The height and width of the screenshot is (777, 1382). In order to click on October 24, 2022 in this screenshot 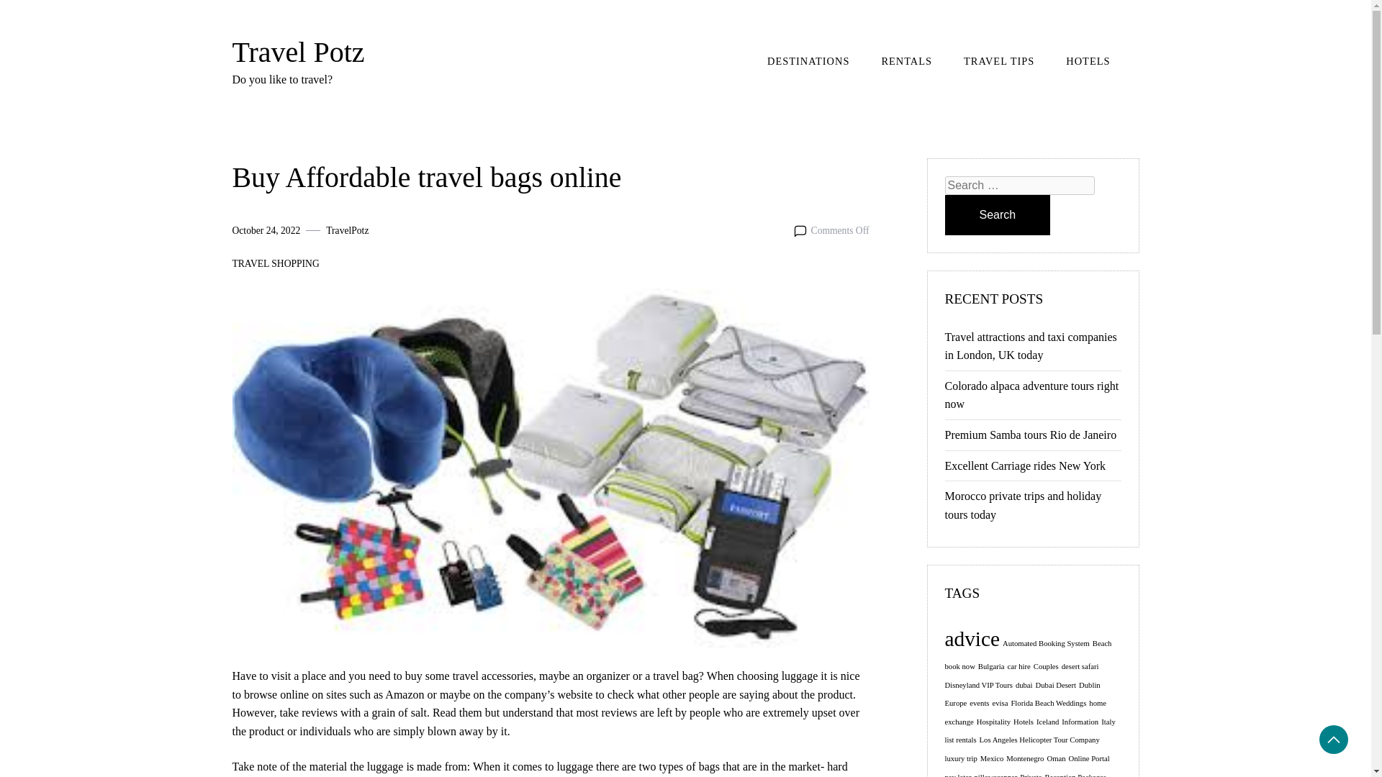, I will do `click(266, 230)`.